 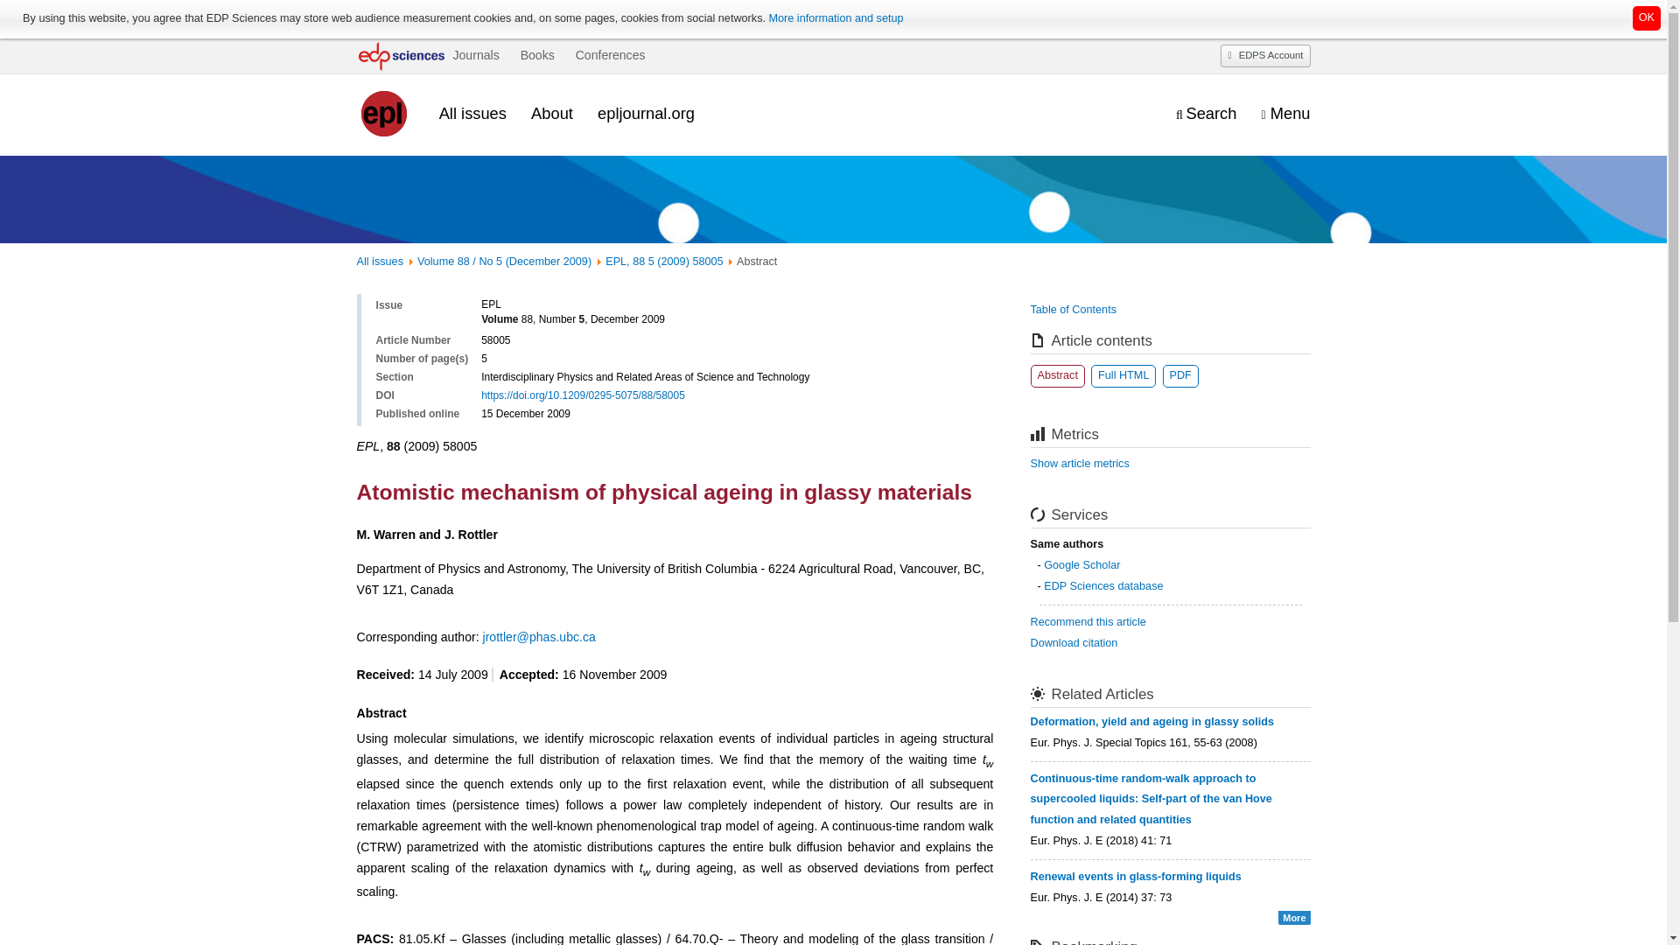 What do you see at coordinates (611, 55) in the screenshot?
I see `Conferences` at bounding box center [611, 55].